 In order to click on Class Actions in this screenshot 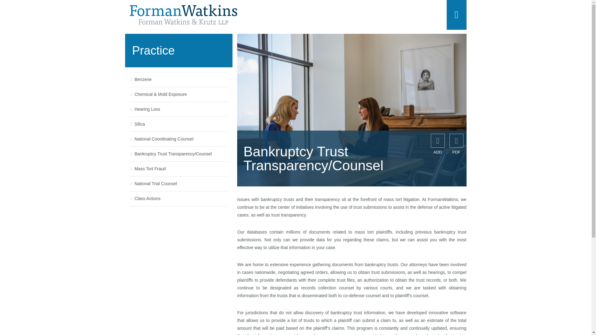, I will do `click(147, 199)`.